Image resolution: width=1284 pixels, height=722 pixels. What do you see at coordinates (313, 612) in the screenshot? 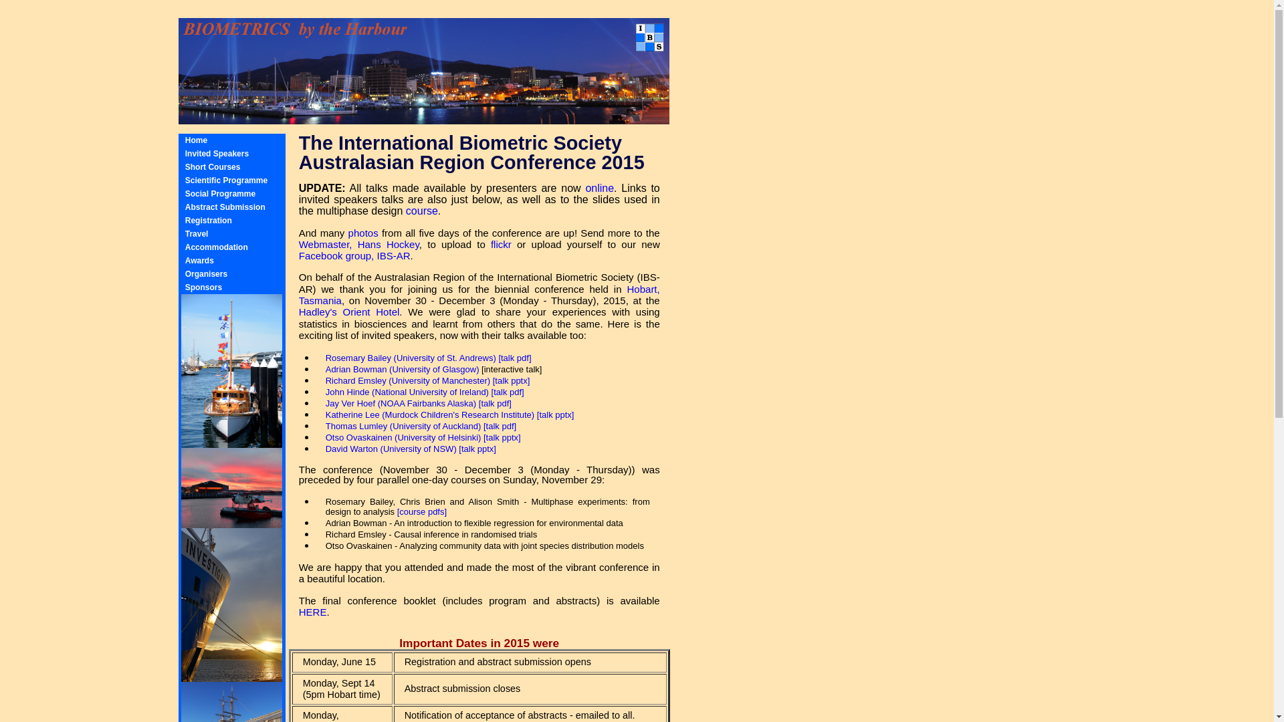
I see `HERE` at bounding box center [313, 612].